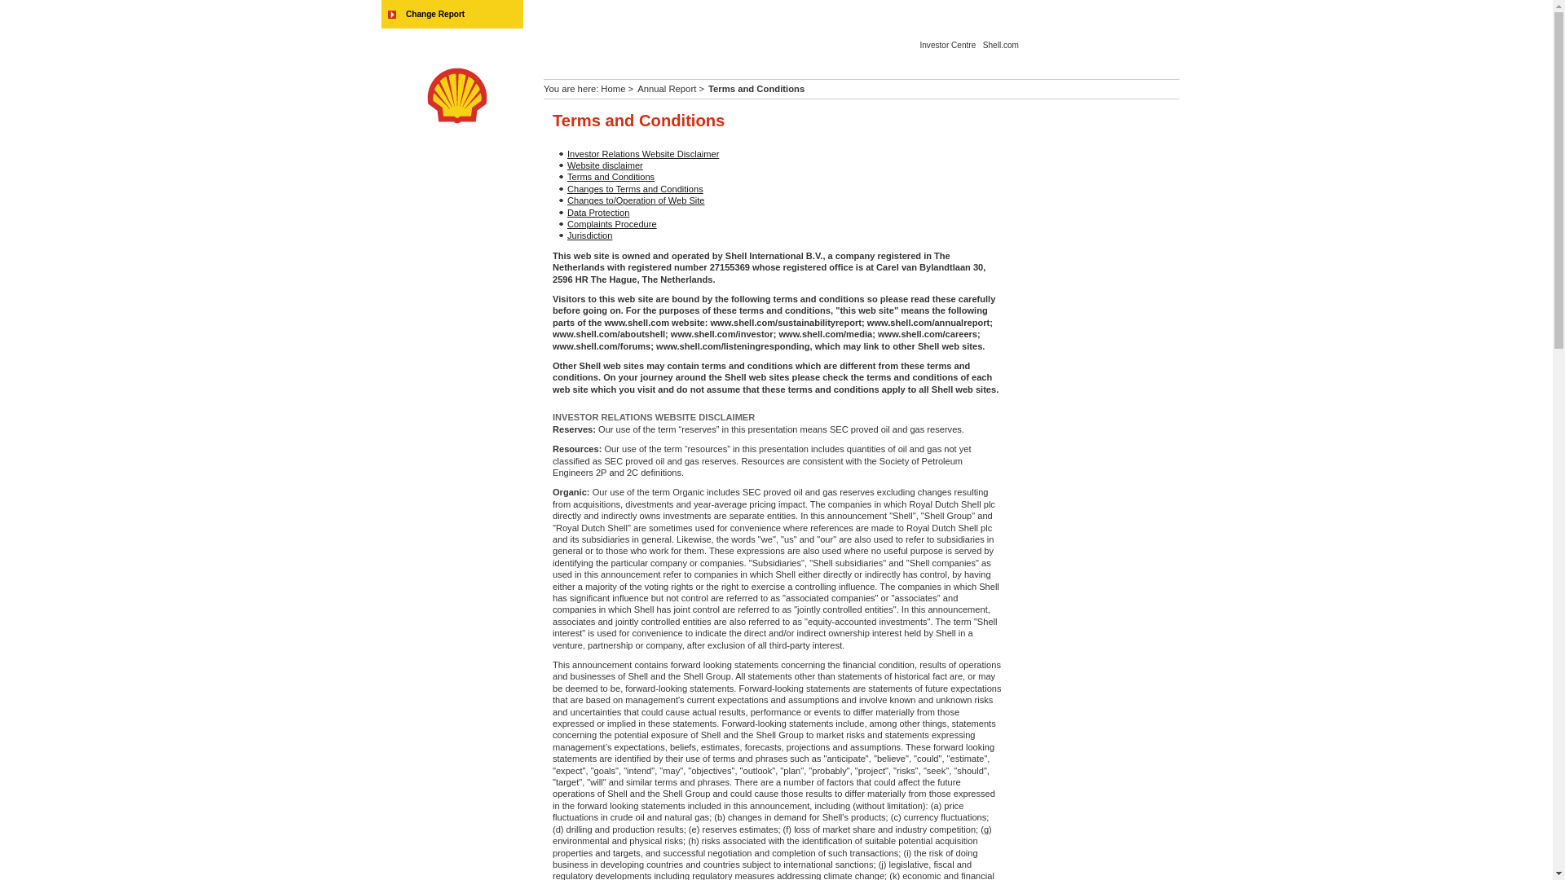 Image resolution: width=1565 pixels, height=880 pixels. Describe the element at coordinates (597, 212) in the screenshot. I see `Data Protection` at that location.